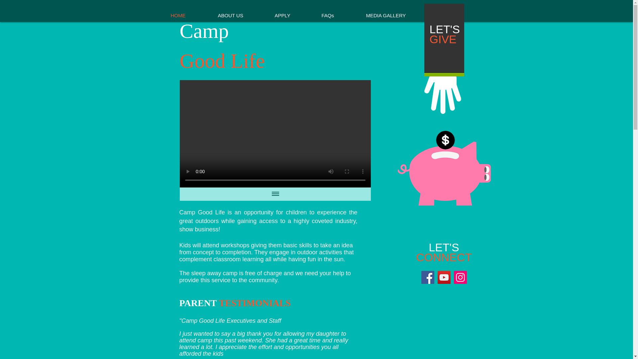 This screenshot has height=359, width=638. What do you see at coordinates (394, 15) in the screenshot?
I see `MEDIA GALLERY` at bounding box center [394, 15].